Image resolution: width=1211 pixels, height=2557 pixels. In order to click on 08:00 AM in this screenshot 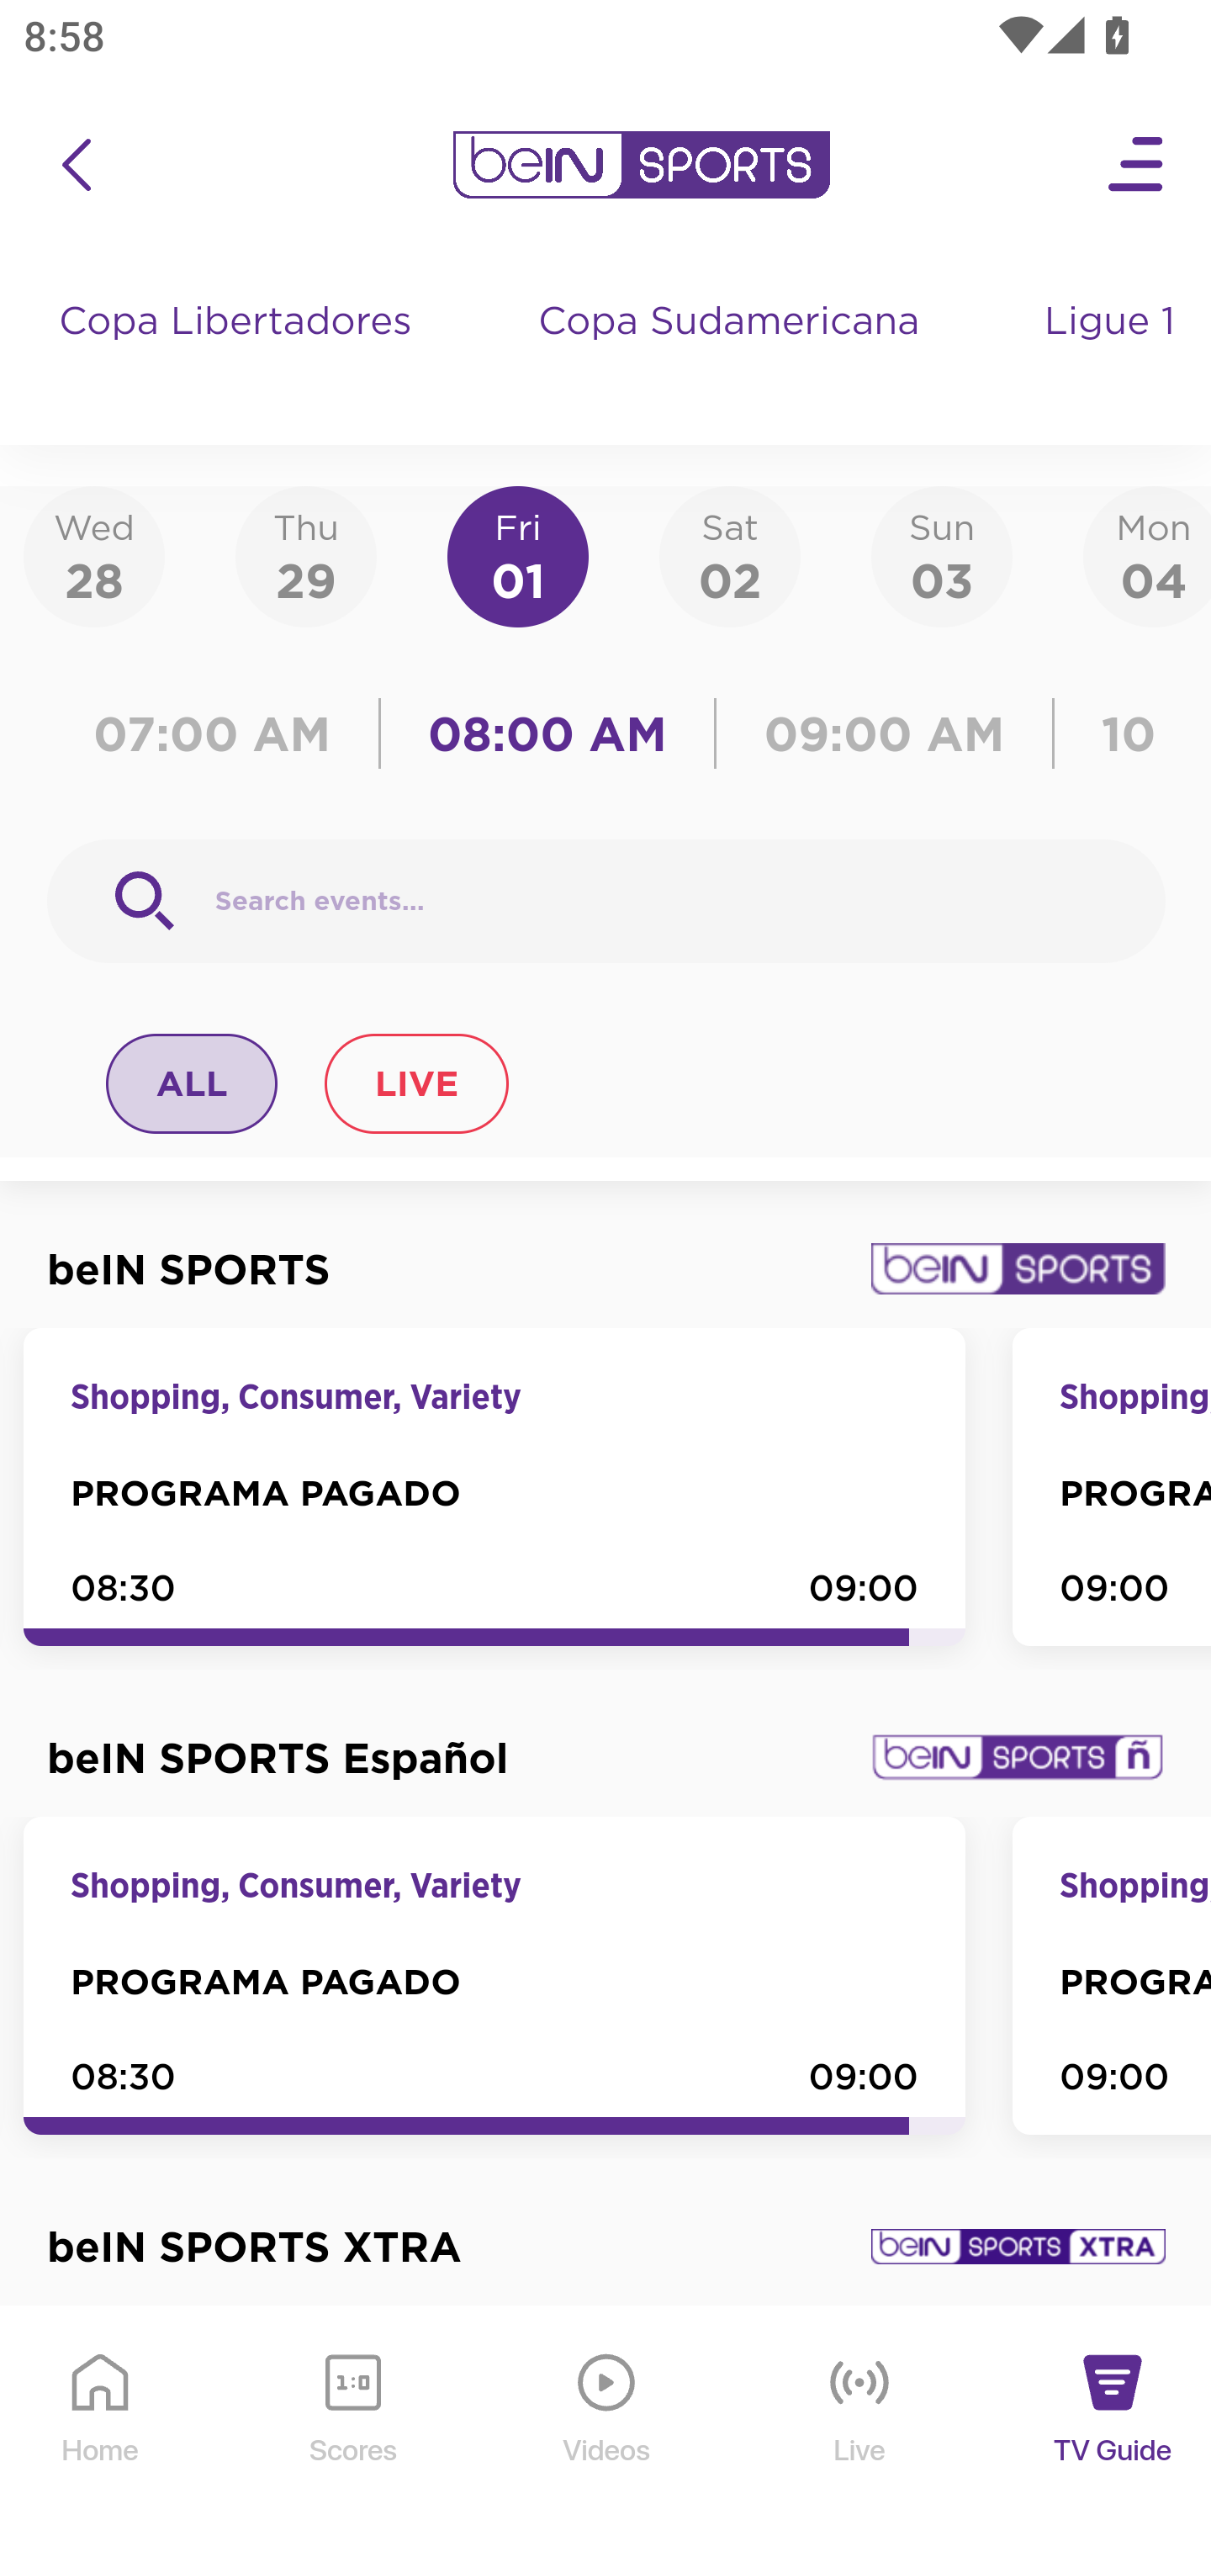, I will do `click(548, 733)`.